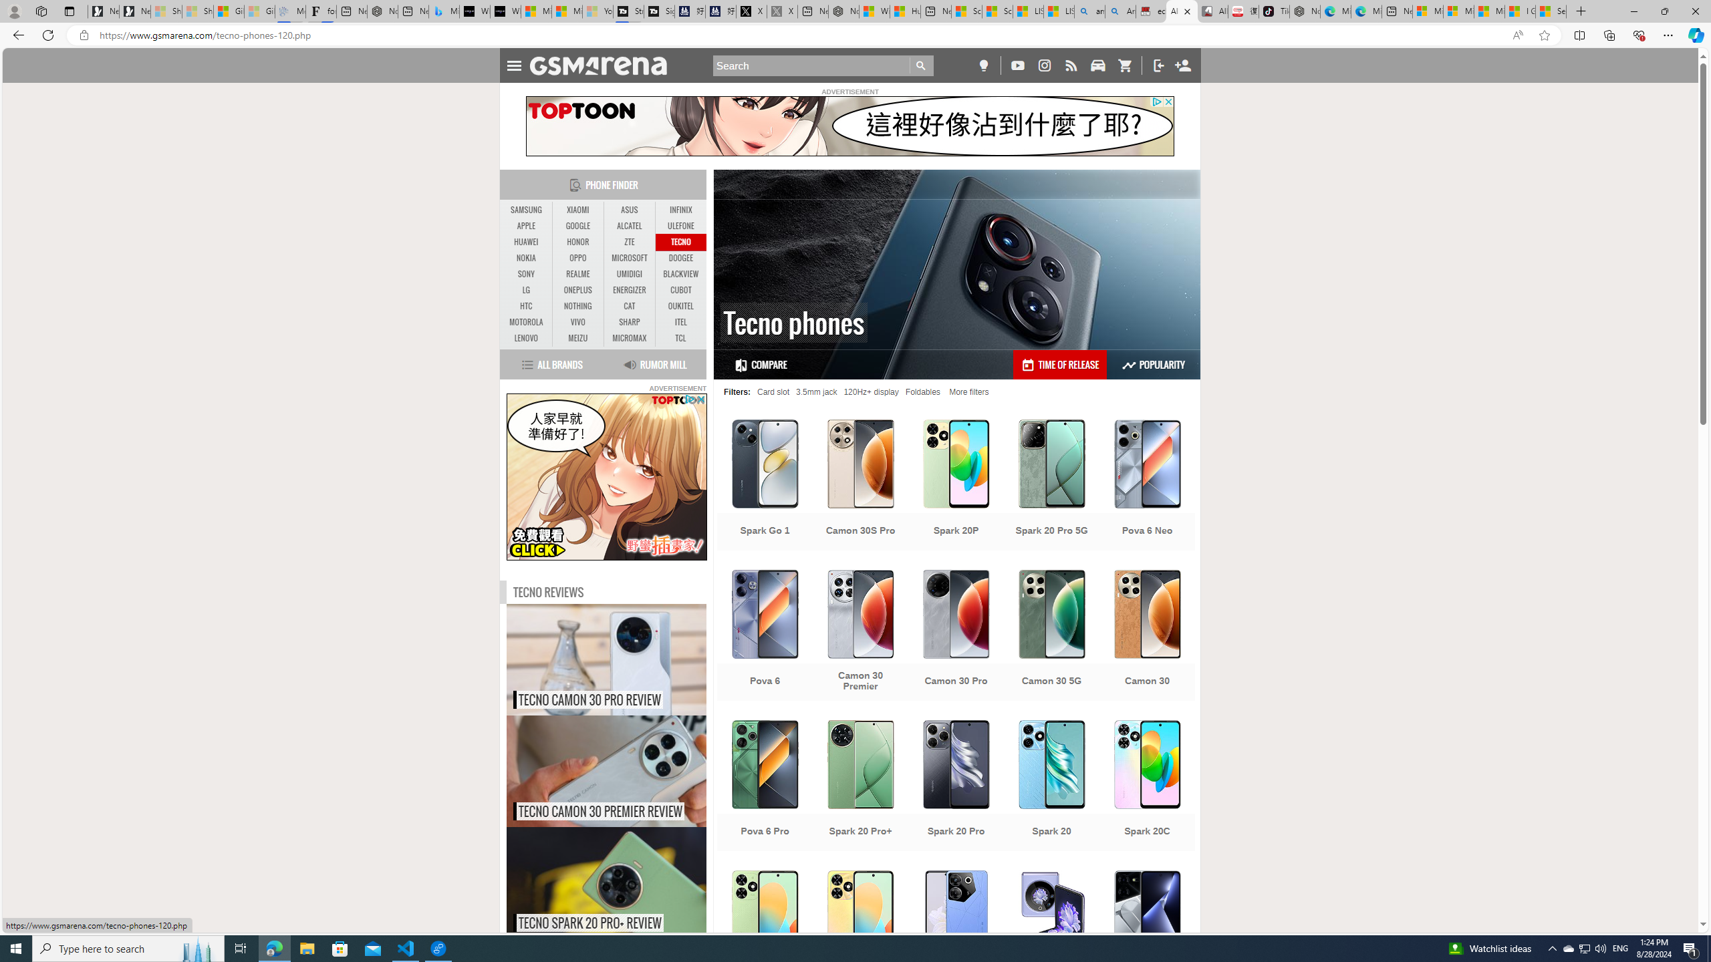  What do you see at coordinates (630, 259) in the screenshot?
I see `MICROSOFT` at bounding box center [630, 259].